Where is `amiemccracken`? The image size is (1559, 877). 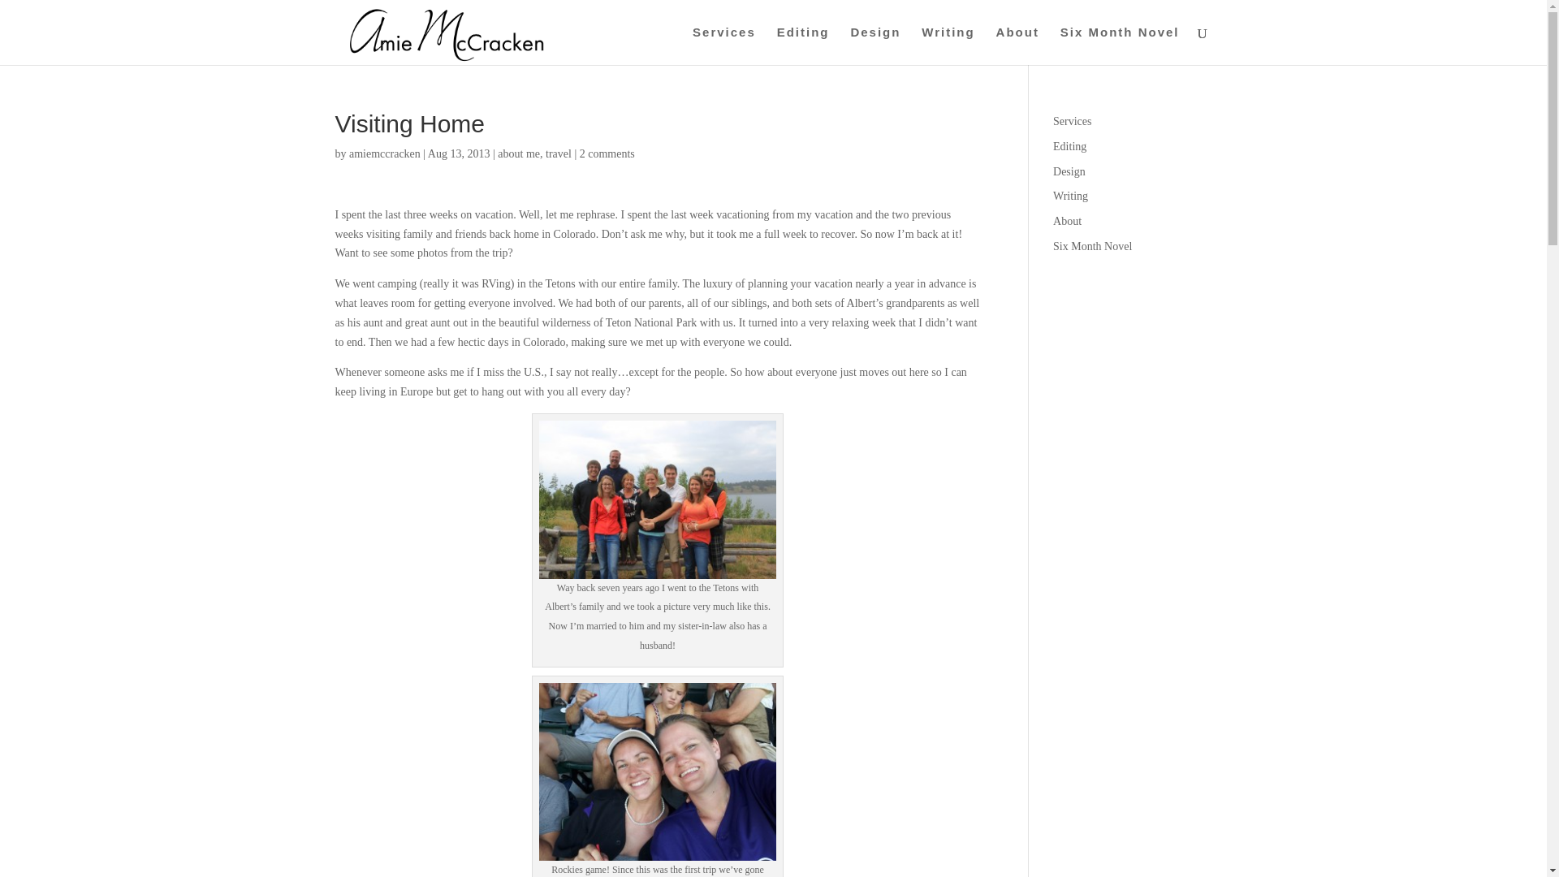 amiemccracken is located at coordinates (385, 153).